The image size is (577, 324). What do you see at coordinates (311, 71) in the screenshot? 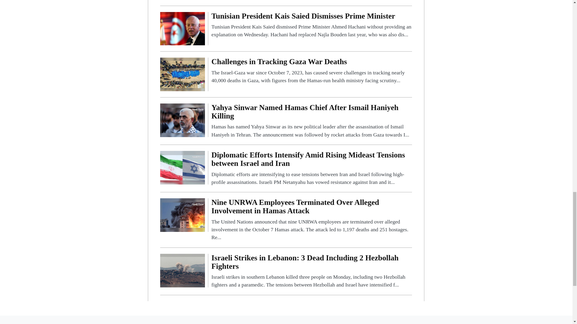
I see `Challenges in Tracking Gaza War Deaths` at bounding box center [311, 71].